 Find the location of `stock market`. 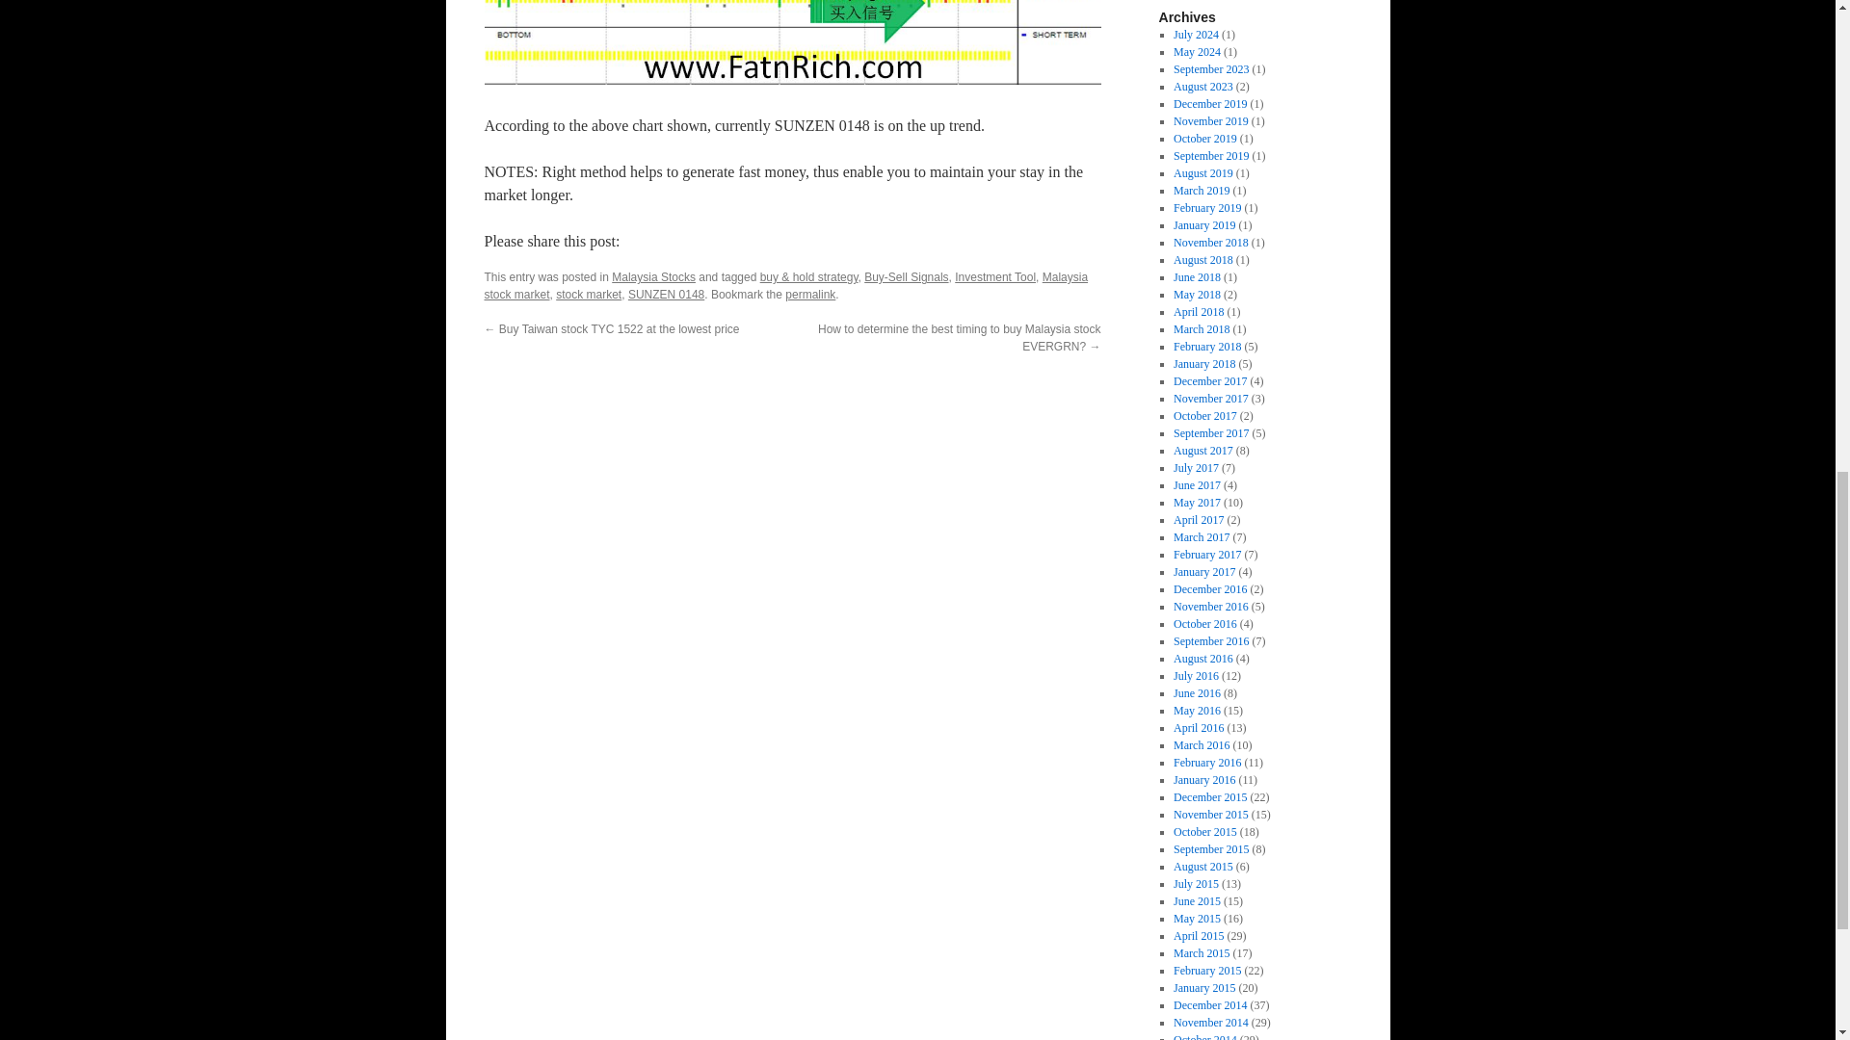

stock market is located at coordinates (589, 295).